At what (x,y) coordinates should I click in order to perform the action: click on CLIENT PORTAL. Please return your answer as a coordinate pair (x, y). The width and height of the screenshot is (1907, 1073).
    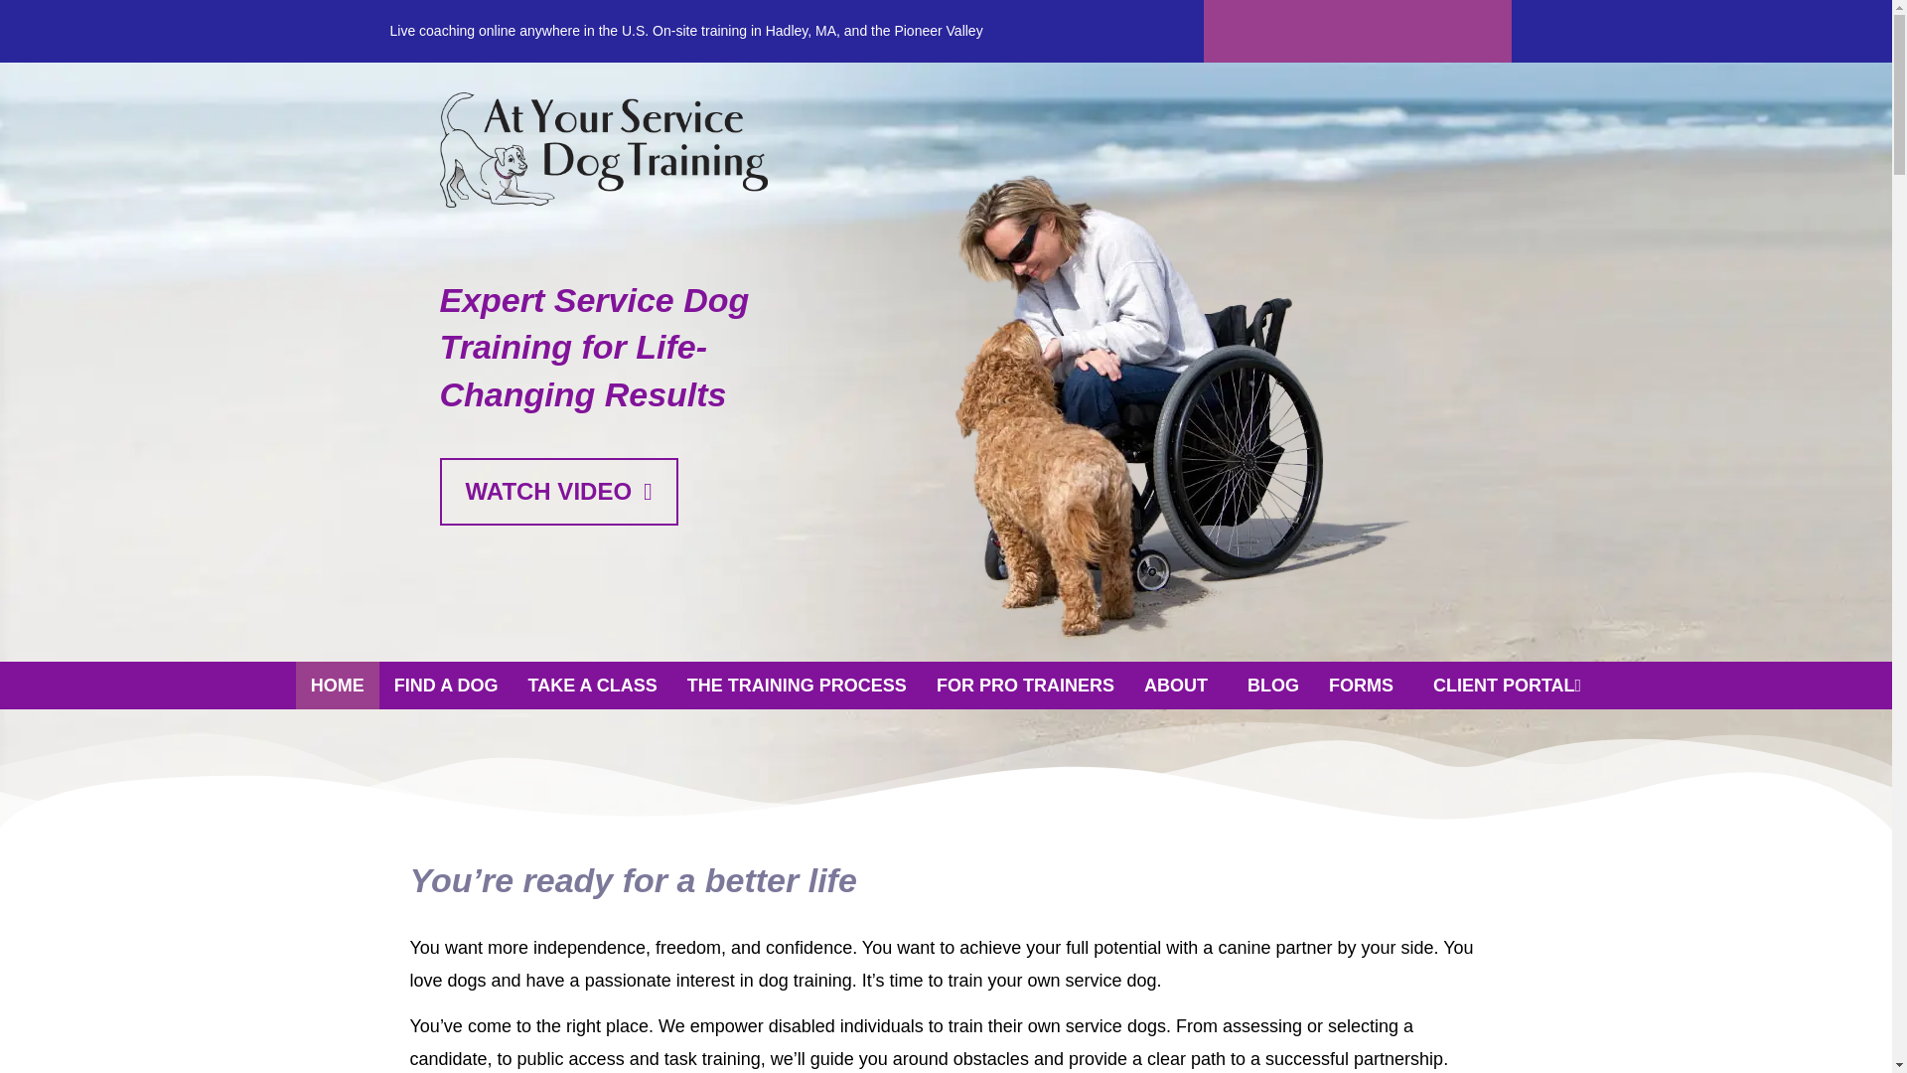
    Looking at the image, I should click on (1508, 686).